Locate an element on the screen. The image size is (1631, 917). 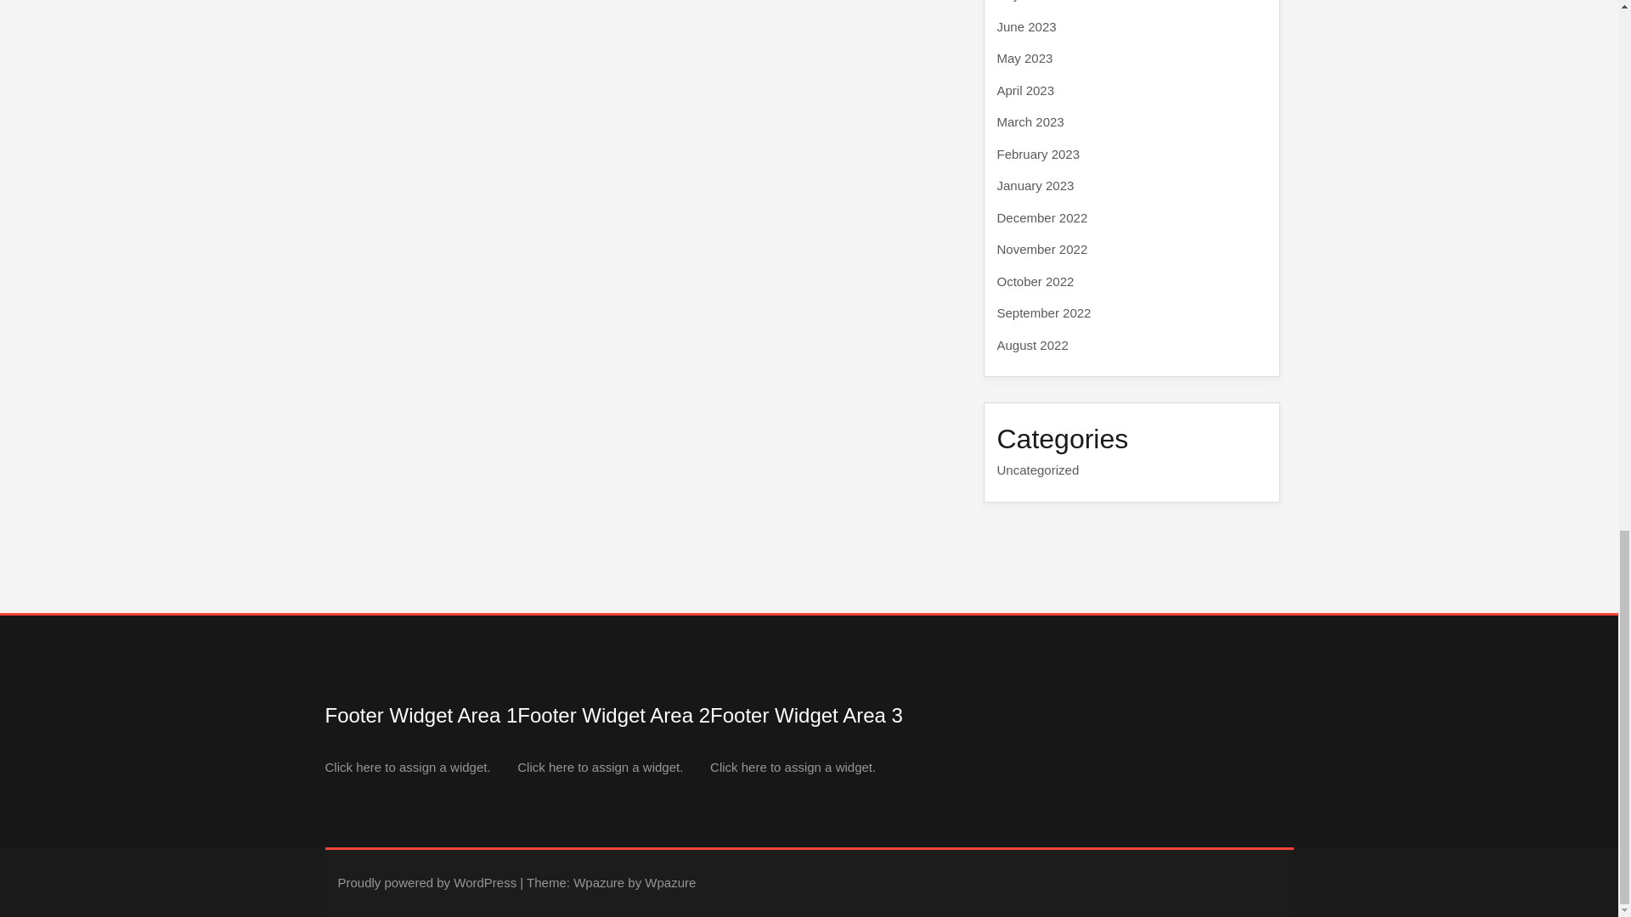
November 2022 is located at coordinates (1041, 250).